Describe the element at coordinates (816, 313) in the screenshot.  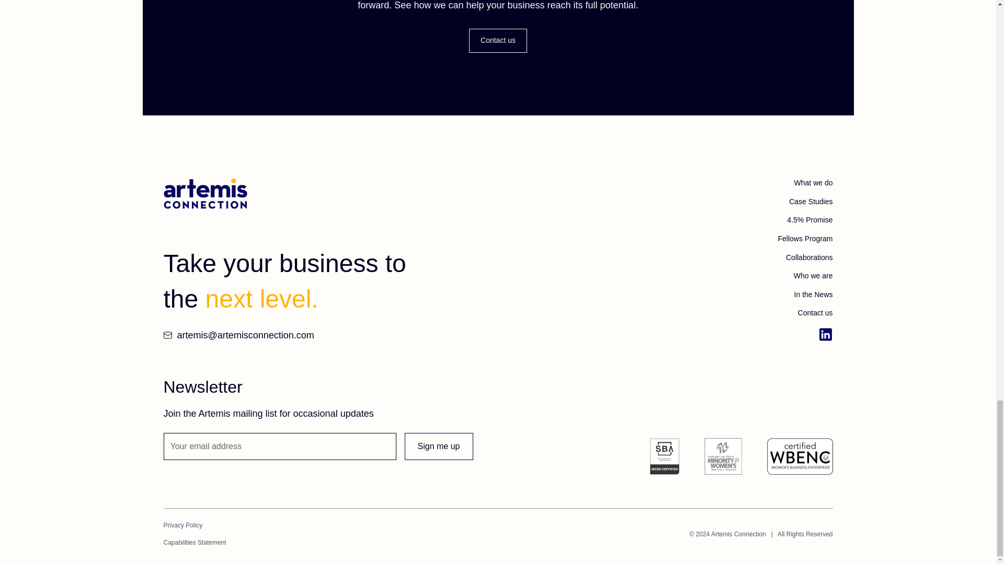
I see `Contact us` at that location.